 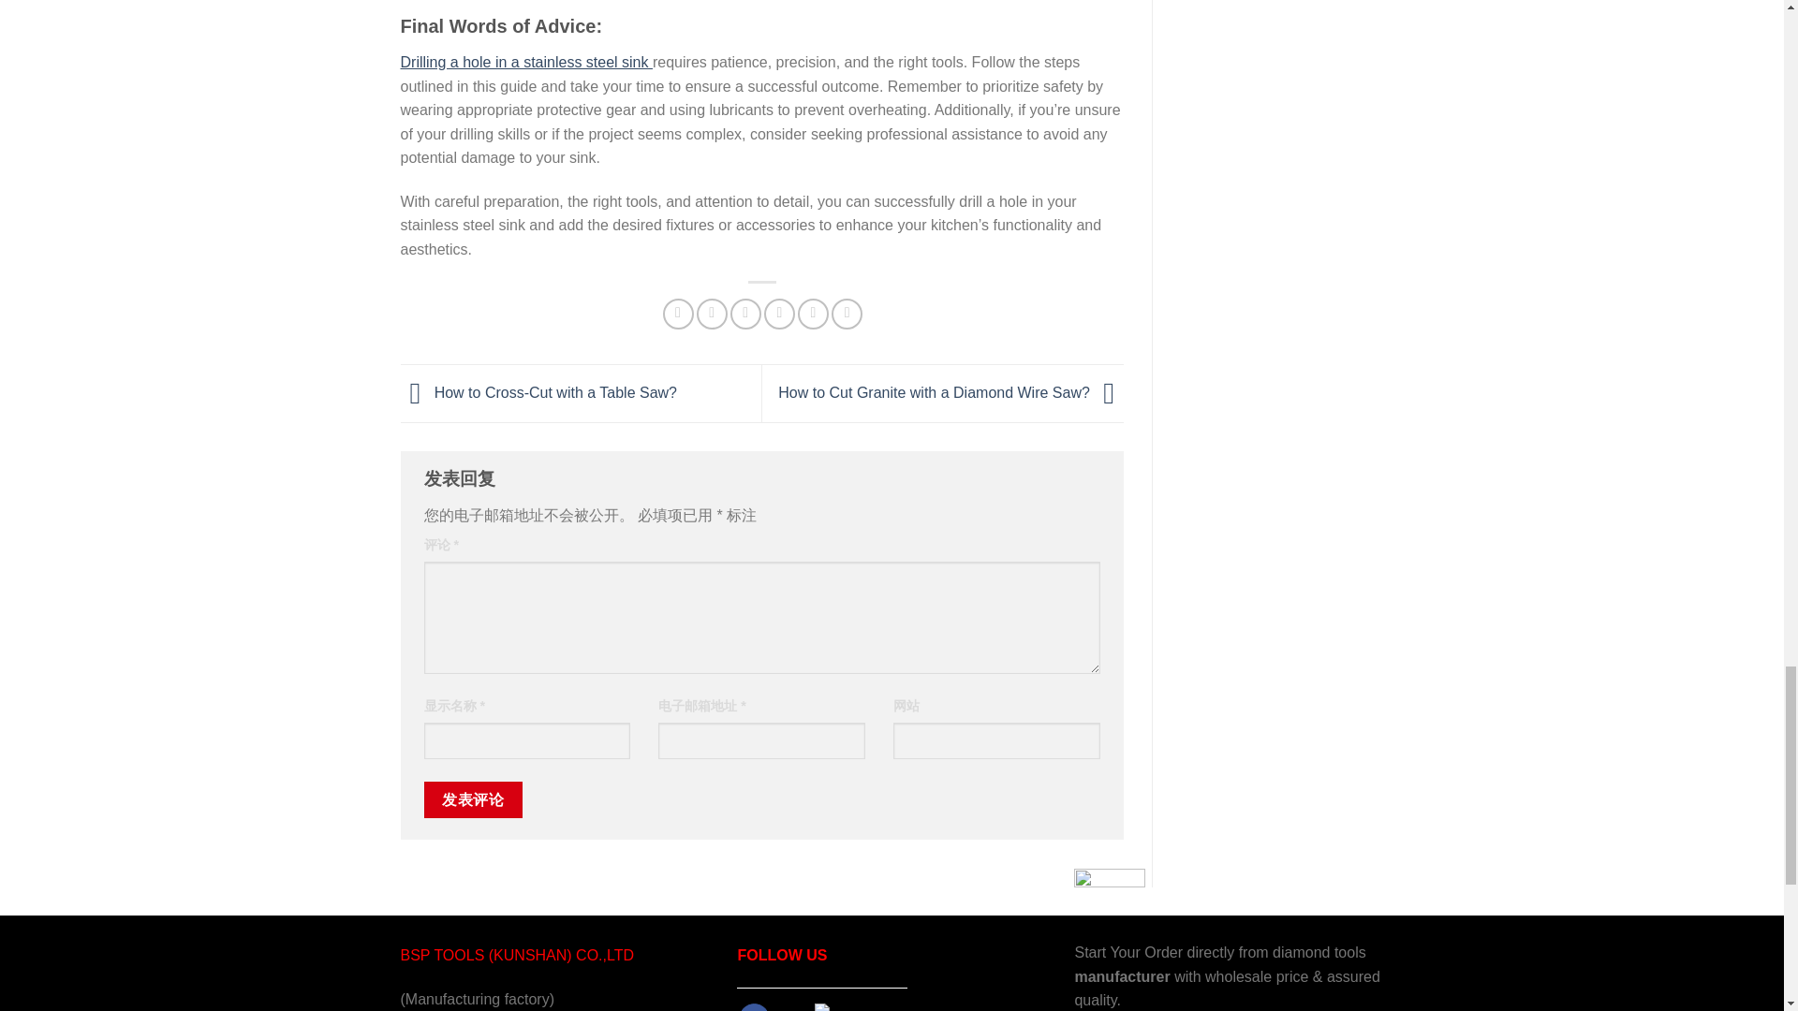 What do you see at coordinates (678, 314) in the screenshot?
I see `Share on Facebook` at bounding box center [678, 314].